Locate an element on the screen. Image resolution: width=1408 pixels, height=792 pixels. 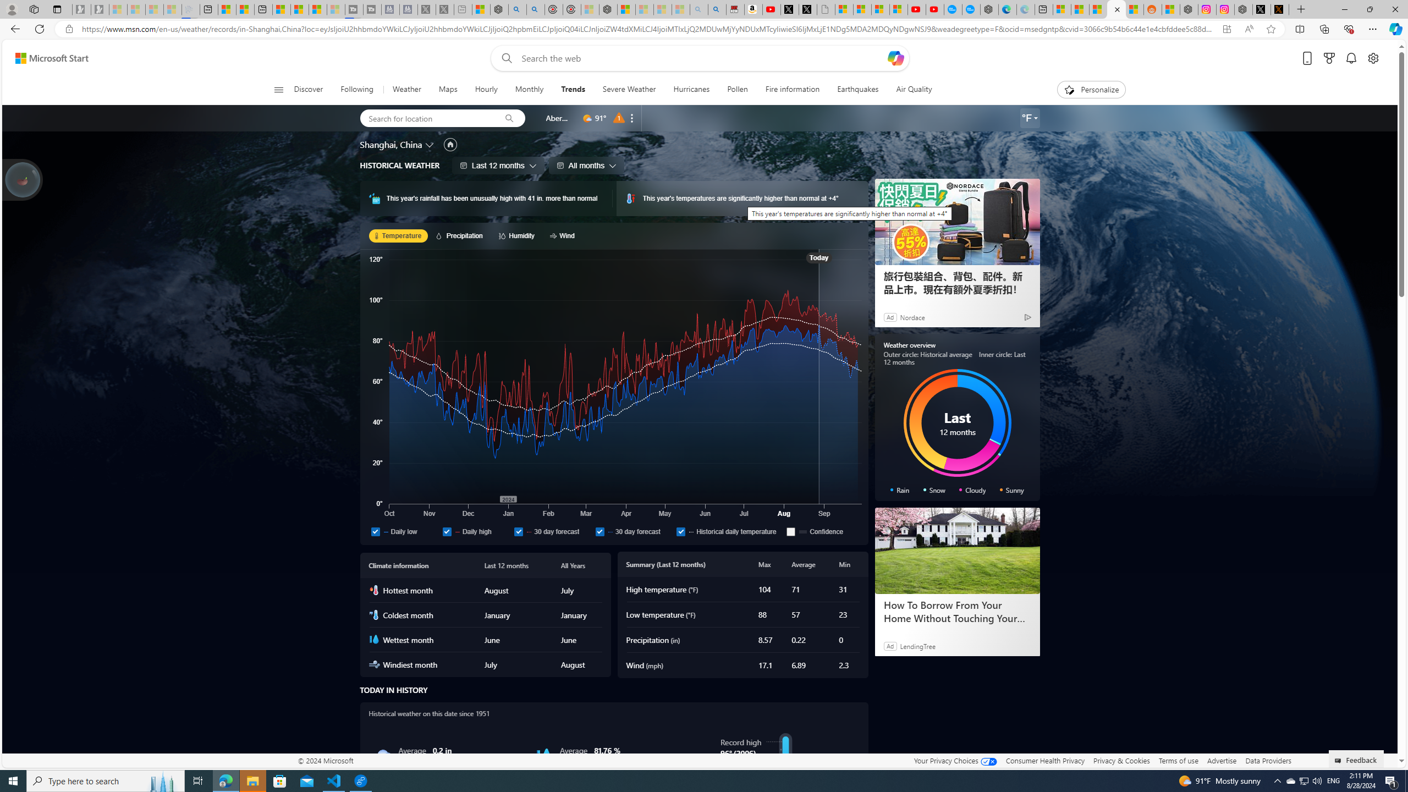
Set as primary location is located at coordinates (450, 144).